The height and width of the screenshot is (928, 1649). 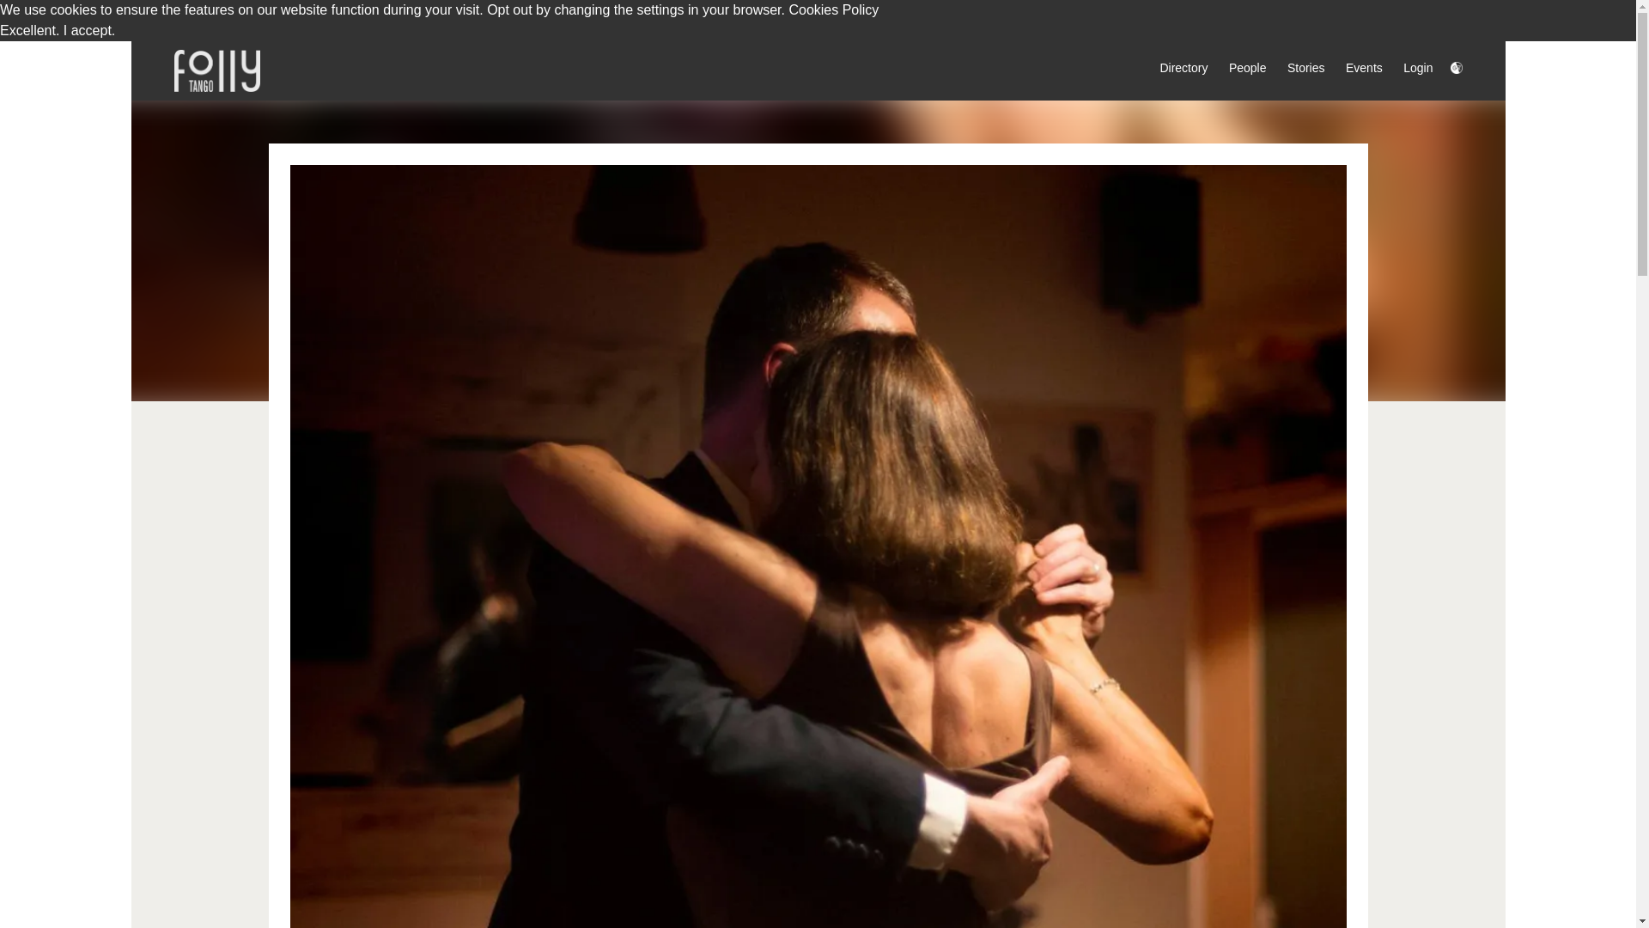 I want to click on Directory, so click(x=1175, y=69).